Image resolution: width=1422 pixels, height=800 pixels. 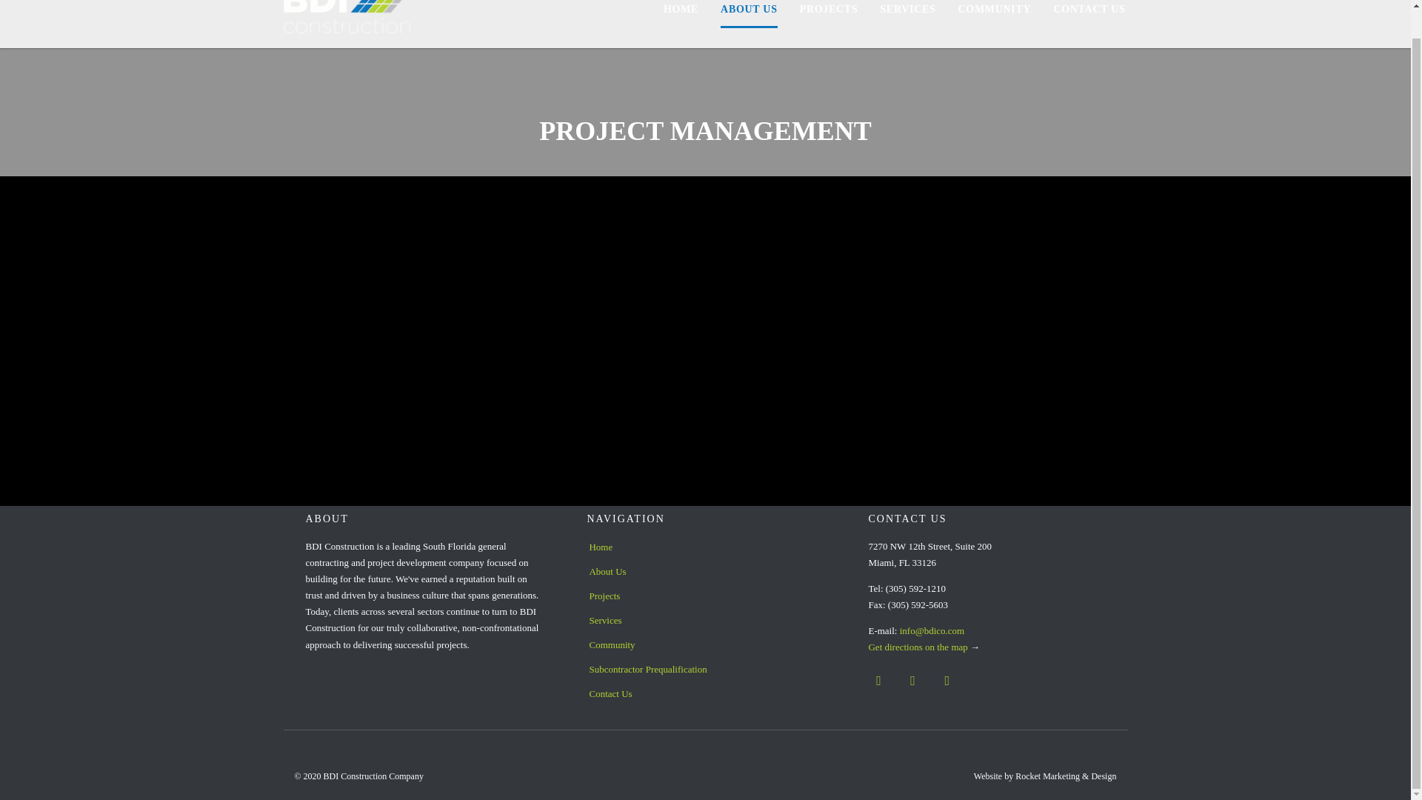 I want to click on Home, so click(x=704, y=548).